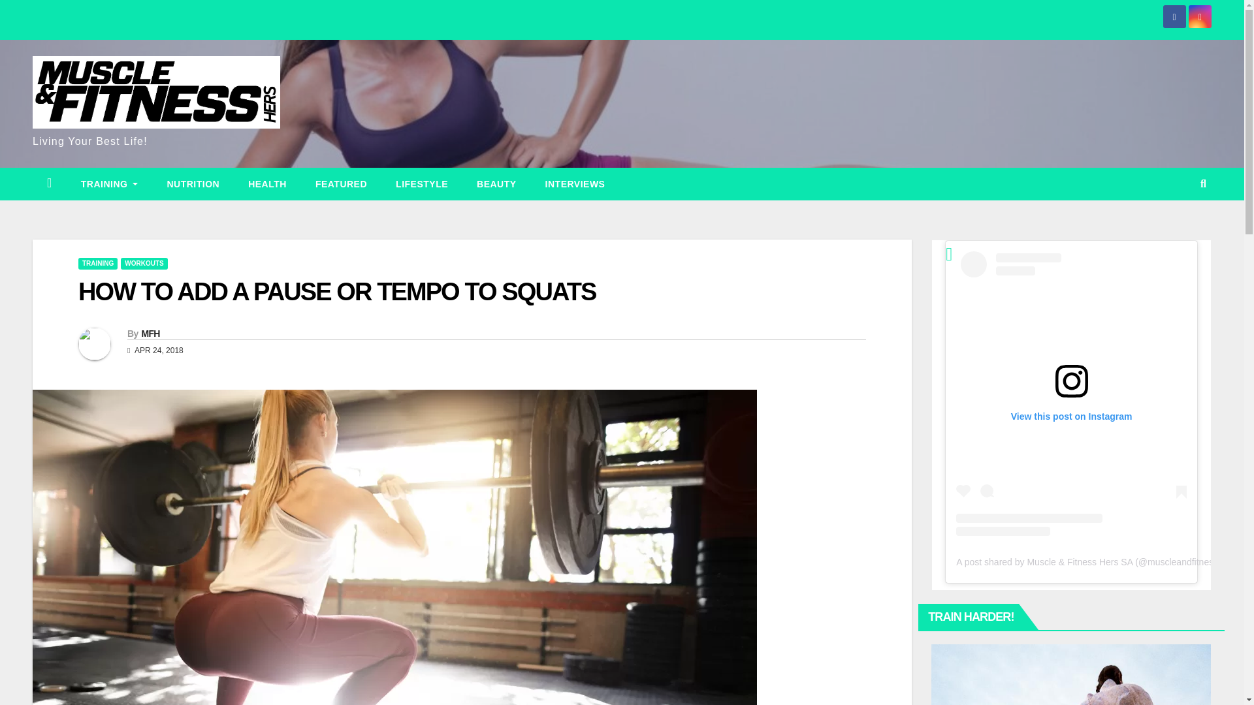  Describe the element at coordinates (98, 264) in the screenshot. I see `TRAINING` at that location.